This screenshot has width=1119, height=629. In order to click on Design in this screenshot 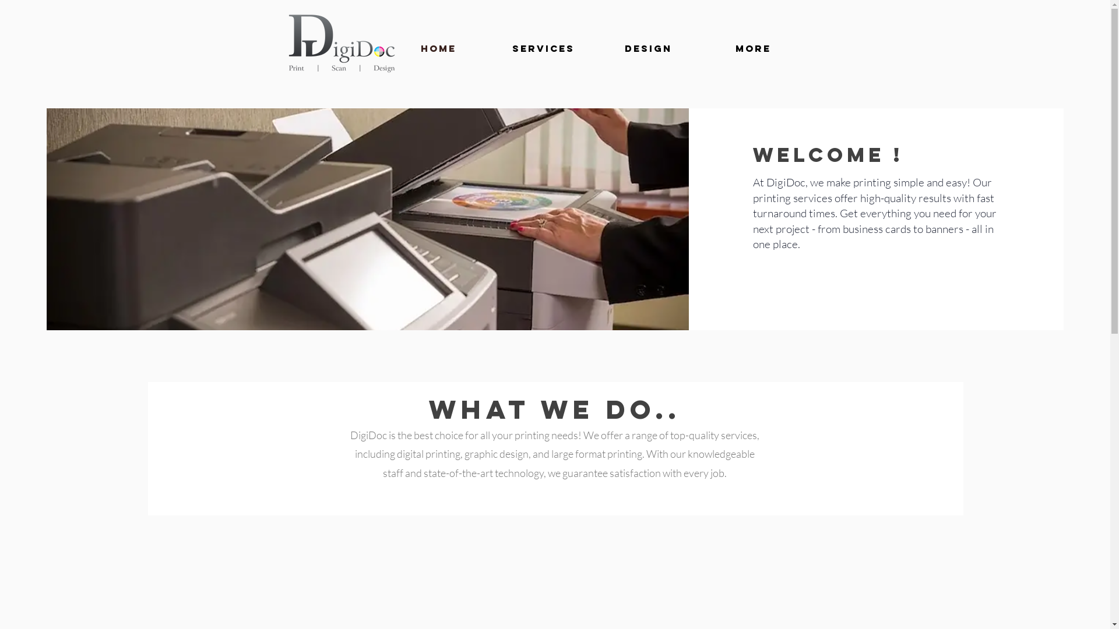, I will do `click(648, 48)`.